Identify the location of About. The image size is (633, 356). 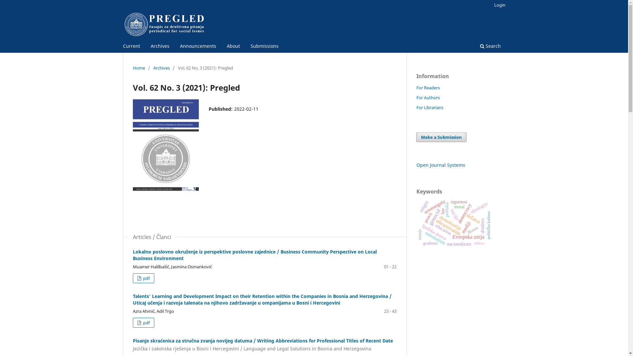
(233, 47).